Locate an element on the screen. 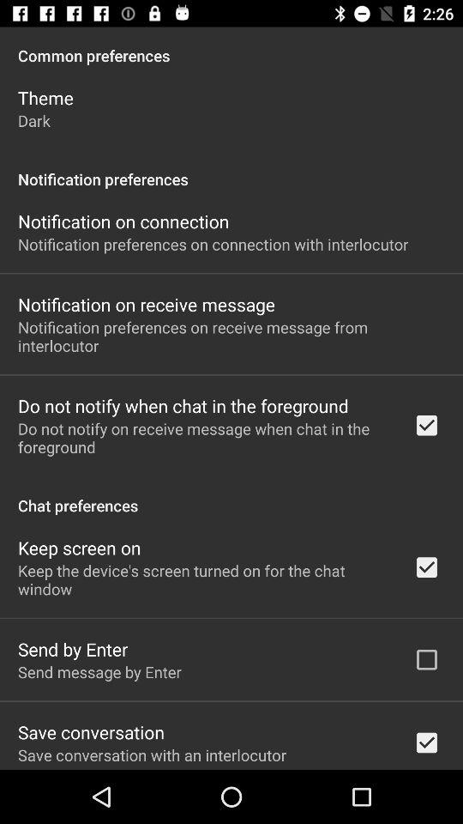 Image resolution: width=463 pixels, height=824 pixels. select the app above dark item is located at coordinates (45, 98).